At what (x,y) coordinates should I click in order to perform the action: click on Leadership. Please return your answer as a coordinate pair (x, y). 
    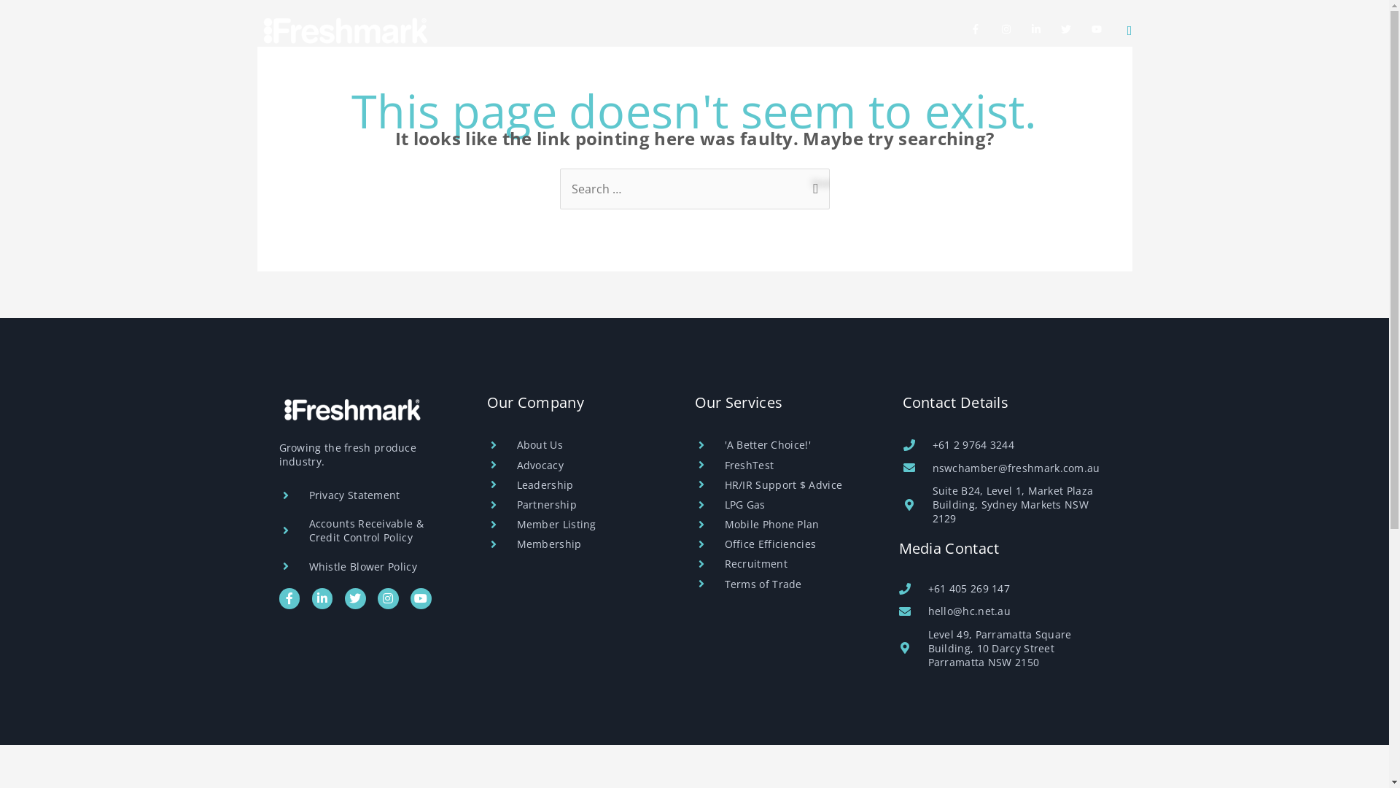
    Looking at the image, I should click on (576, 484).